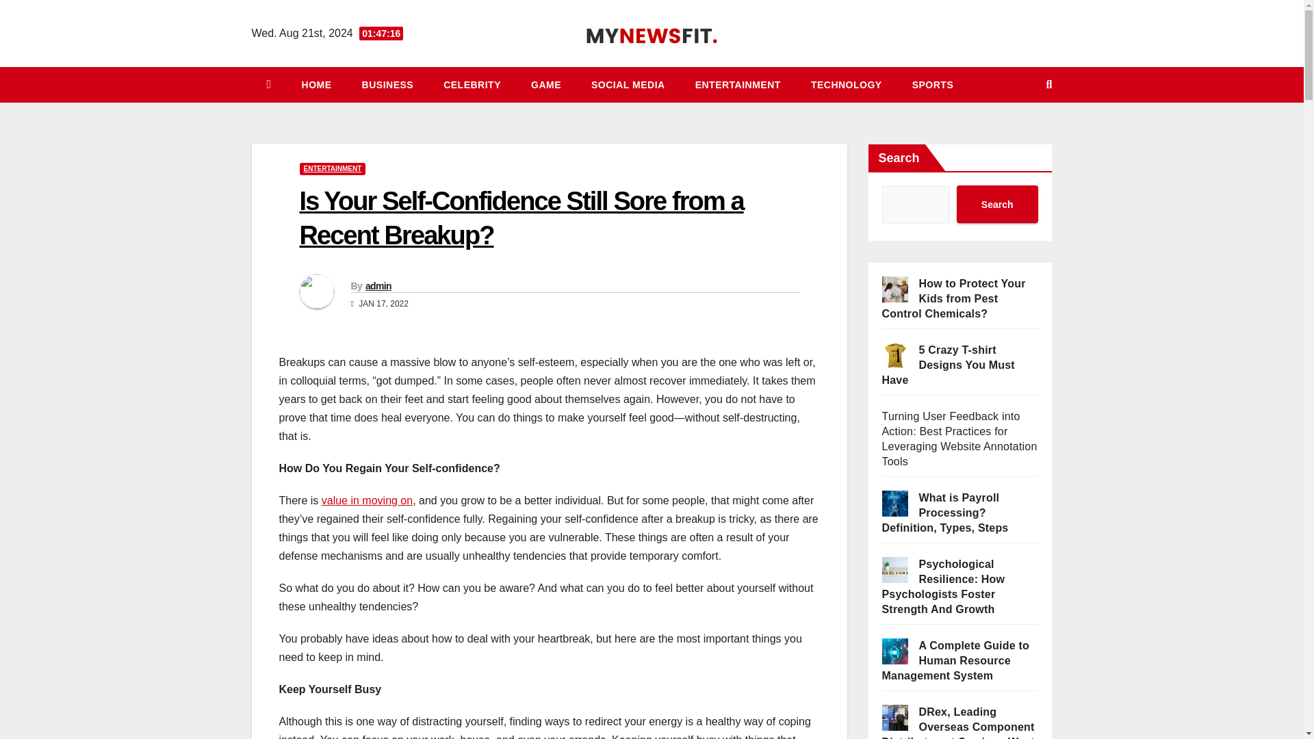  I want to click on Home, so click(316, 85).